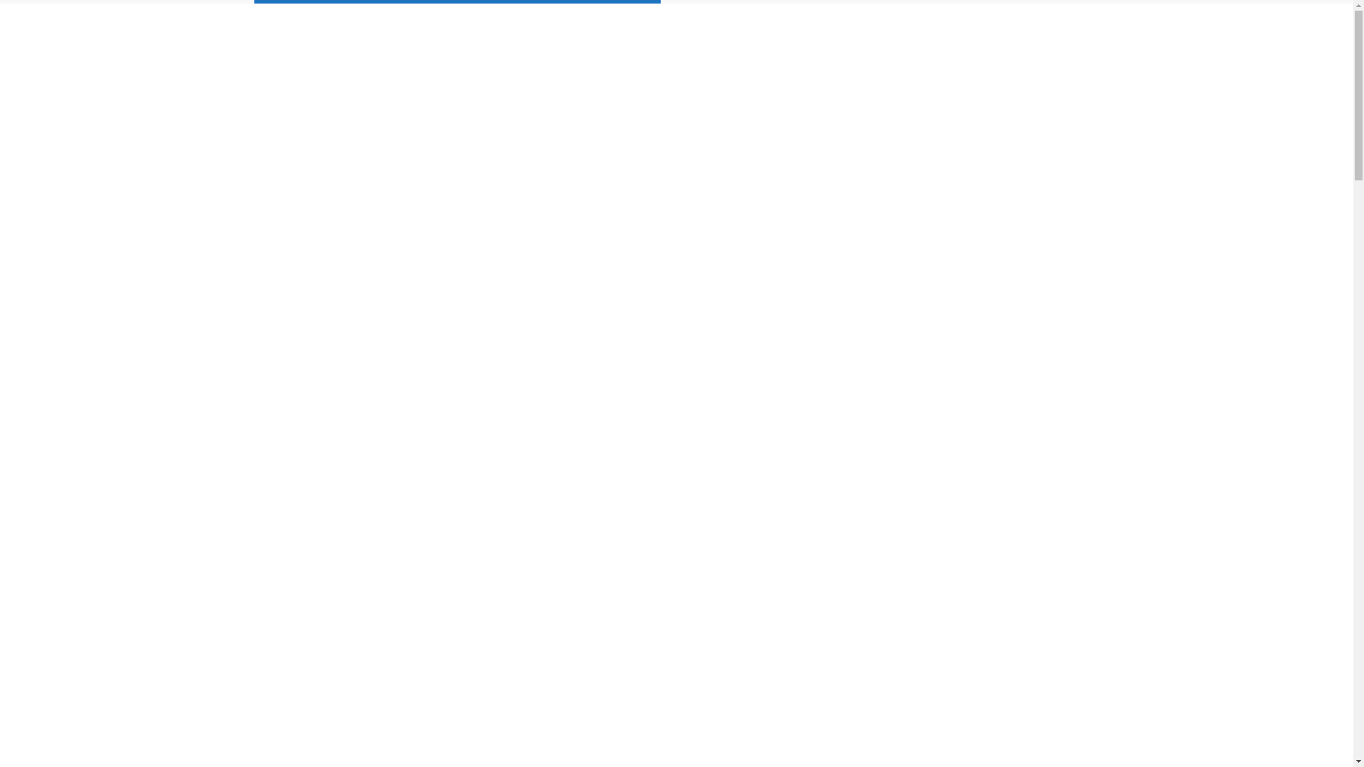  What do you see at coordinates (848, 56) in the screenshot?
I see `Coworkers` at bounding box center [848, 56].